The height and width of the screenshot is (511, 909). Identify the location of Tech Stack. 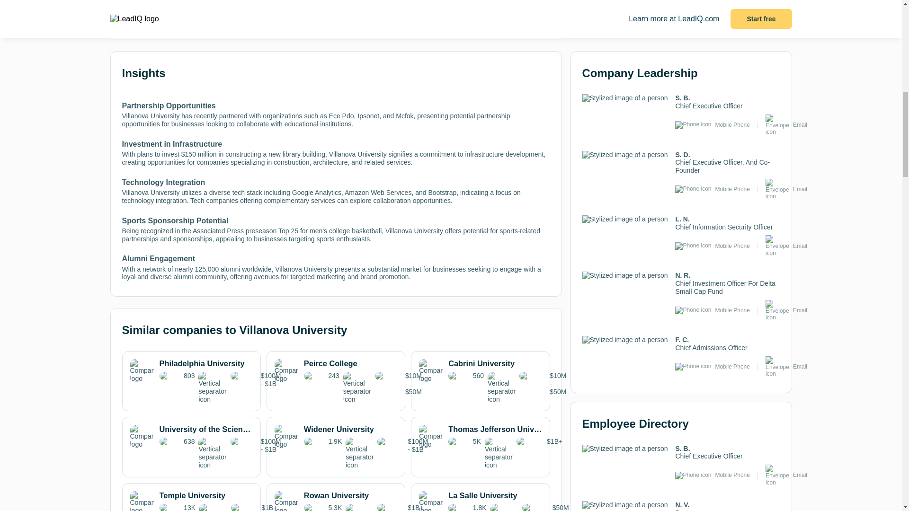
(297, 24).